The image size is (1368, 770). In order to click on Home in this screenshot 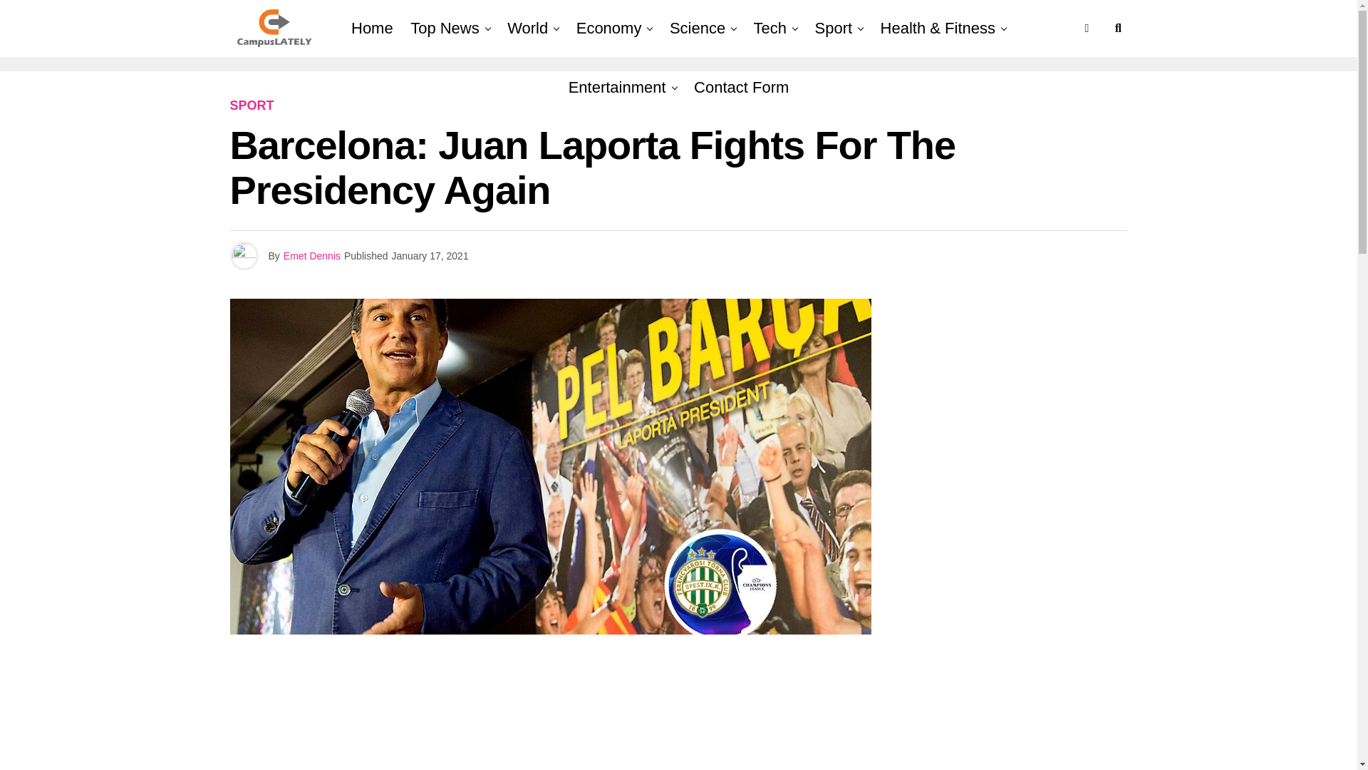, I will do `click(372, 29)`.